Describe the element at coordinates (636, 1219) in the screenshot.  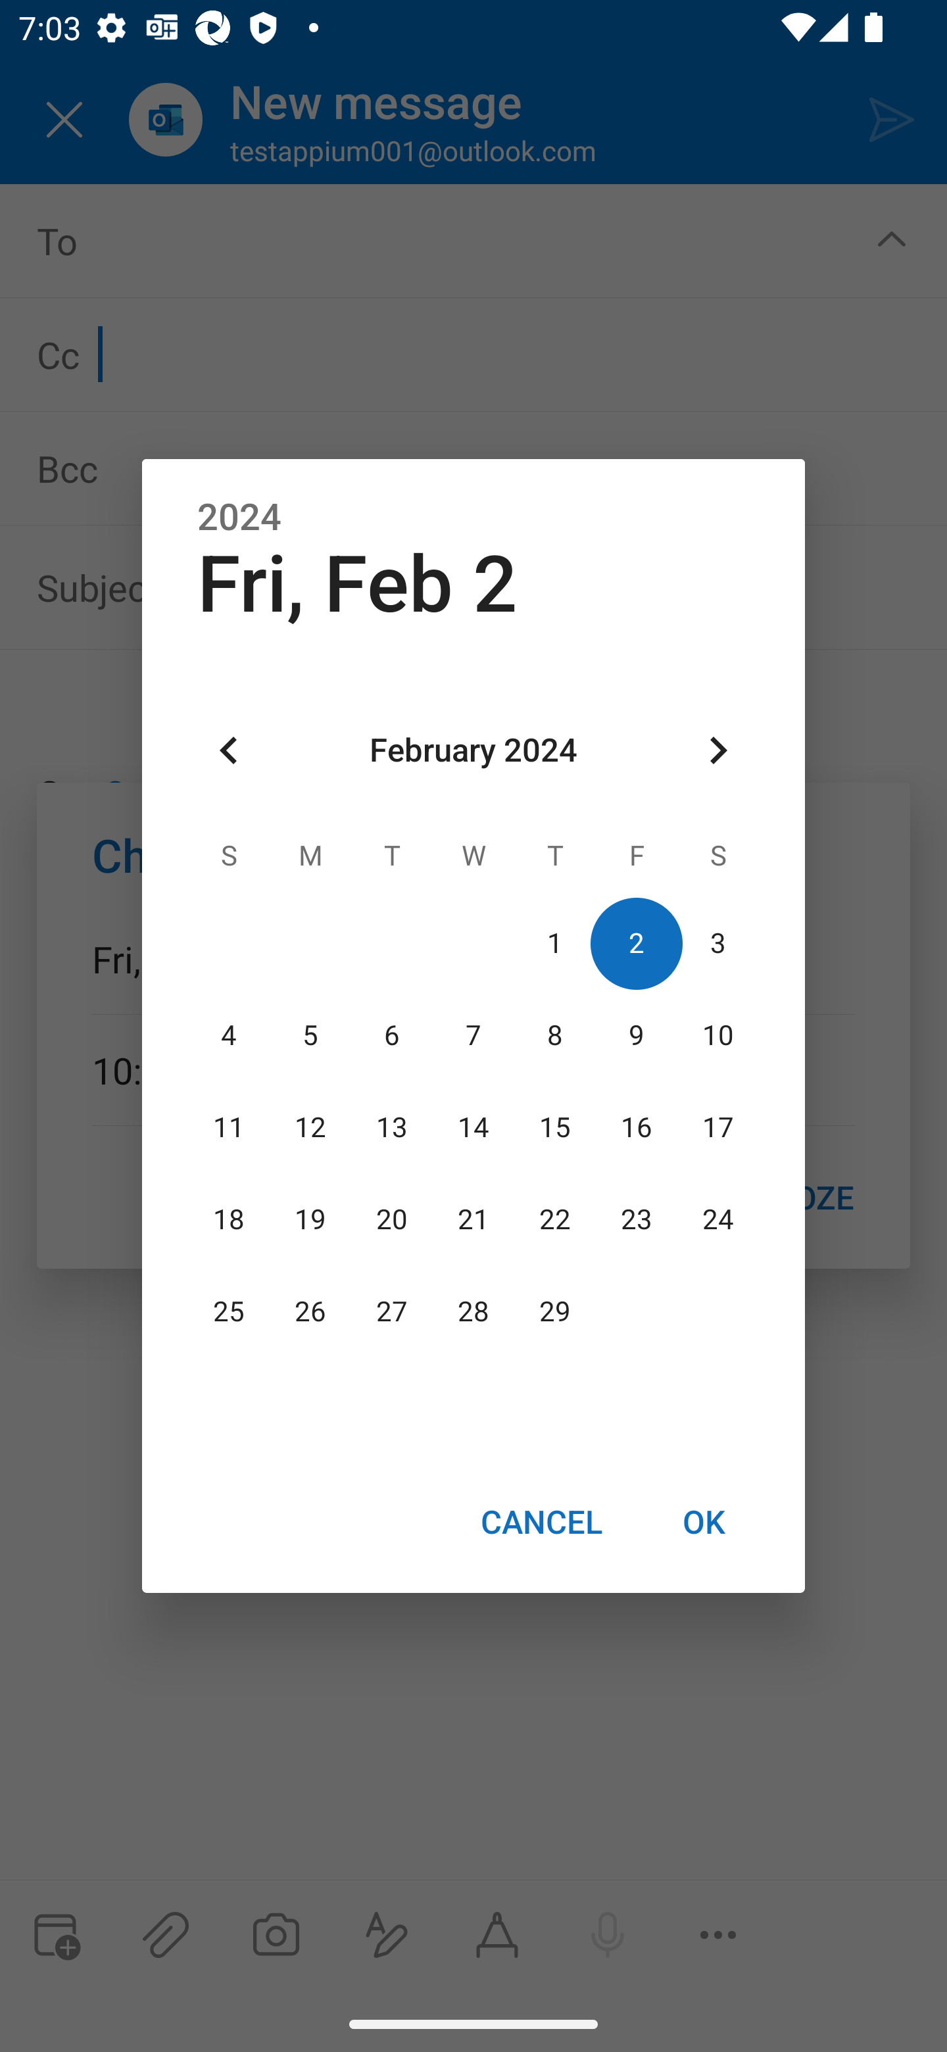
I see `23 23 February 2024` at that location.